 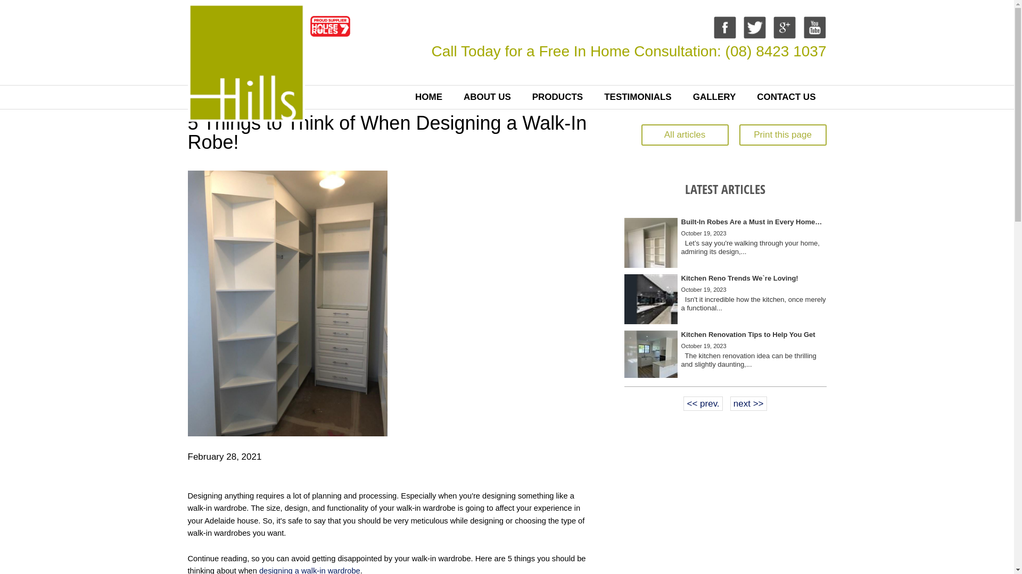 I want to click on TESTIMONIALS, so click(x=638, y=97).